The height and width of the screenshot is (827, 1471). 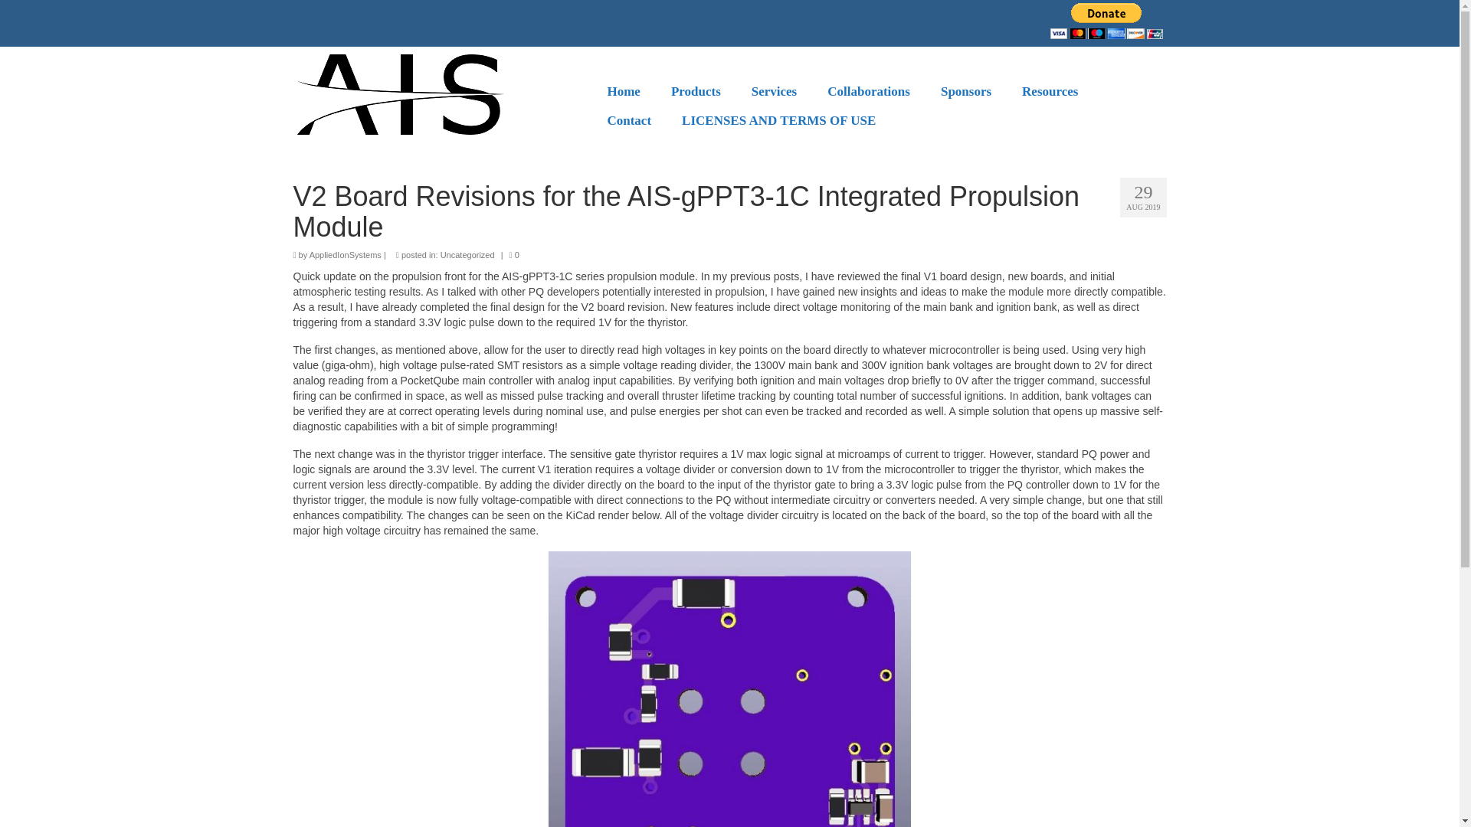 I want to click on AppliedIonSystems, so click(x=345, y=255).